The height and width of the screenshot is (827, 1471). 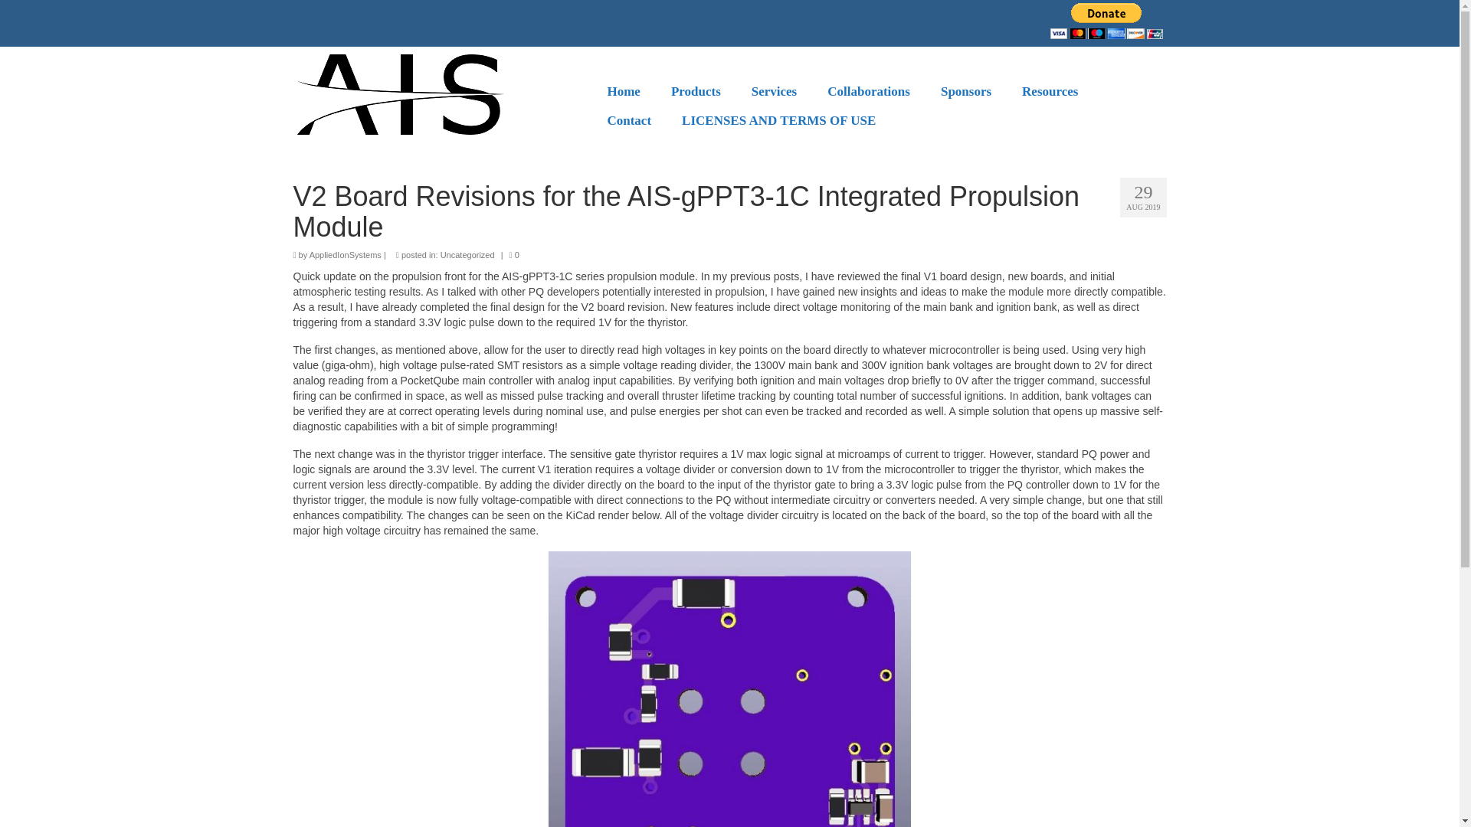 I want to click on AppliedIonSystems, so click(x=345, y=255).